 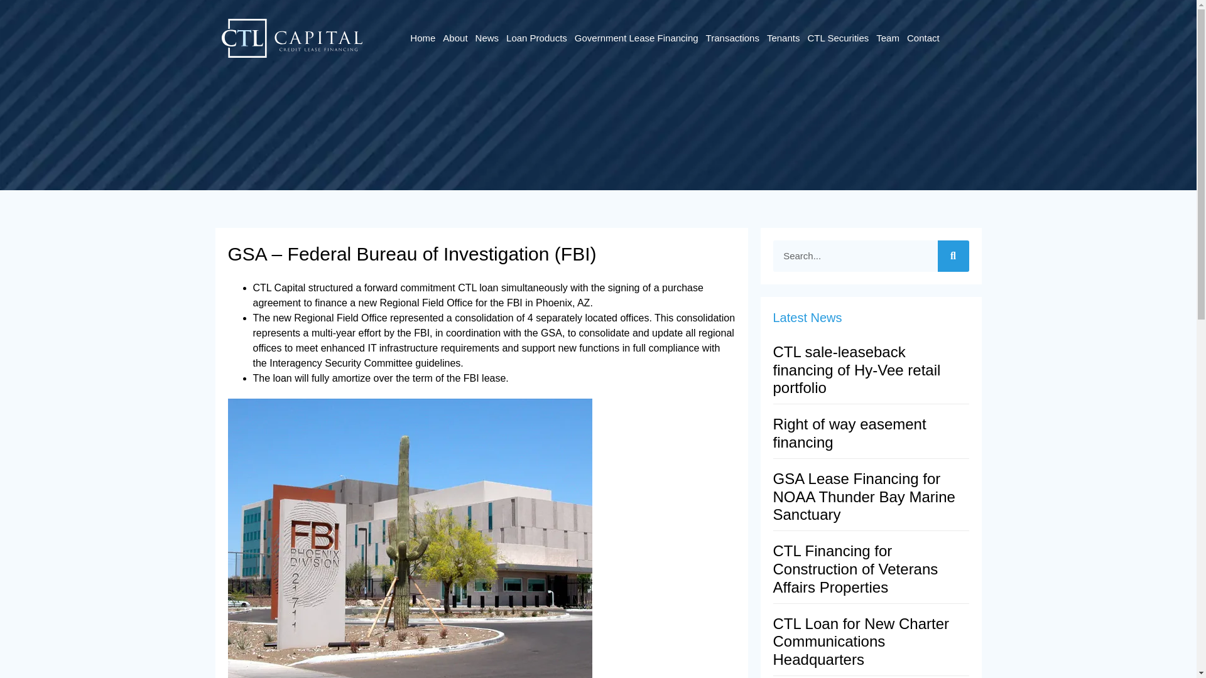 I want to click on Transactions, so click(x=732, y=38).